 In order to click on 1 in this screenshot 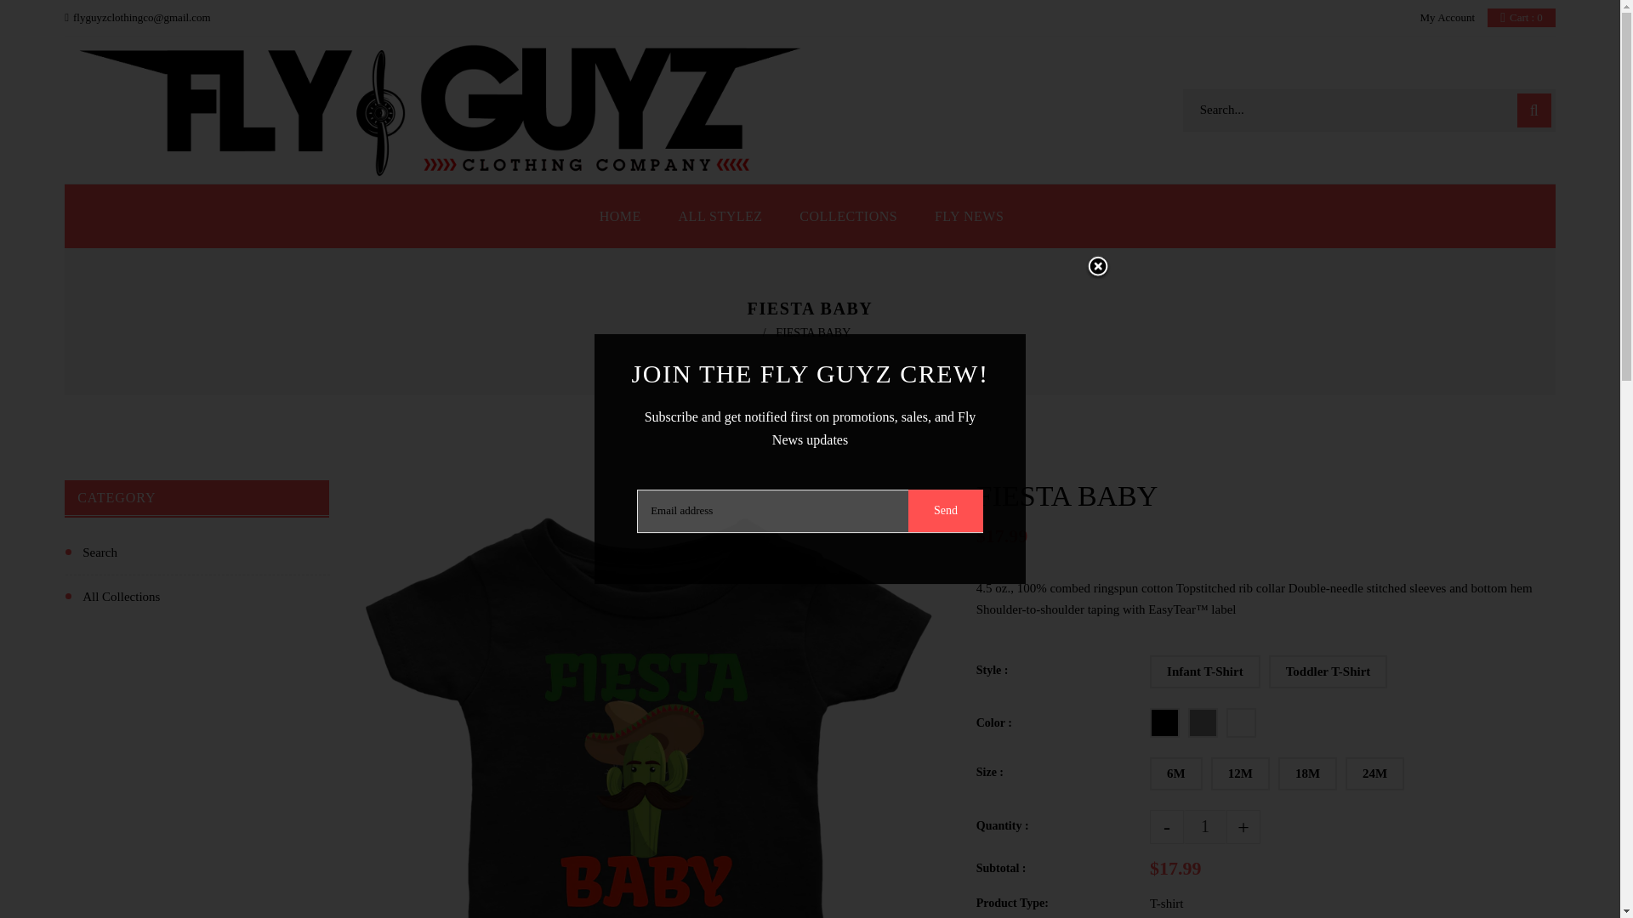, I will do `click(1204, 826)`.